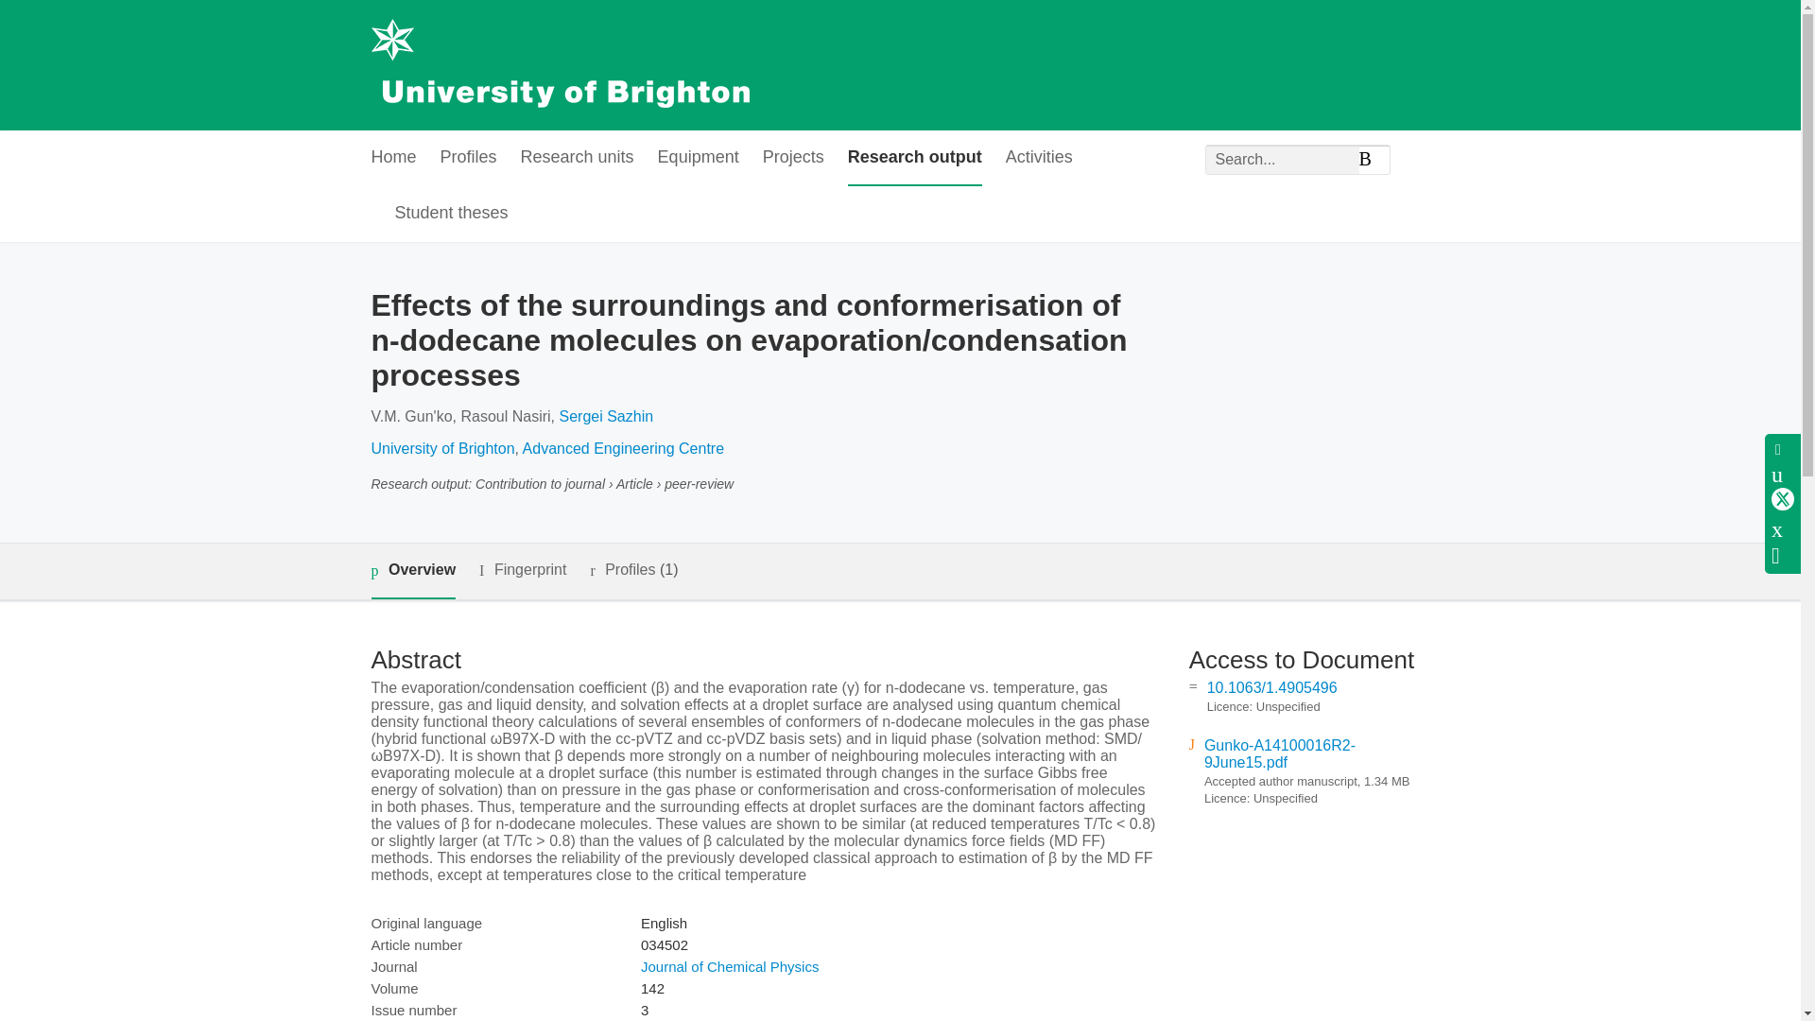 Image resolution: width=1815 pixels, height=1021 pixels. What do you see at coordinates (441, 448) in the screenshot?
I see `University of Brighton` at bounding box center [441, 448].